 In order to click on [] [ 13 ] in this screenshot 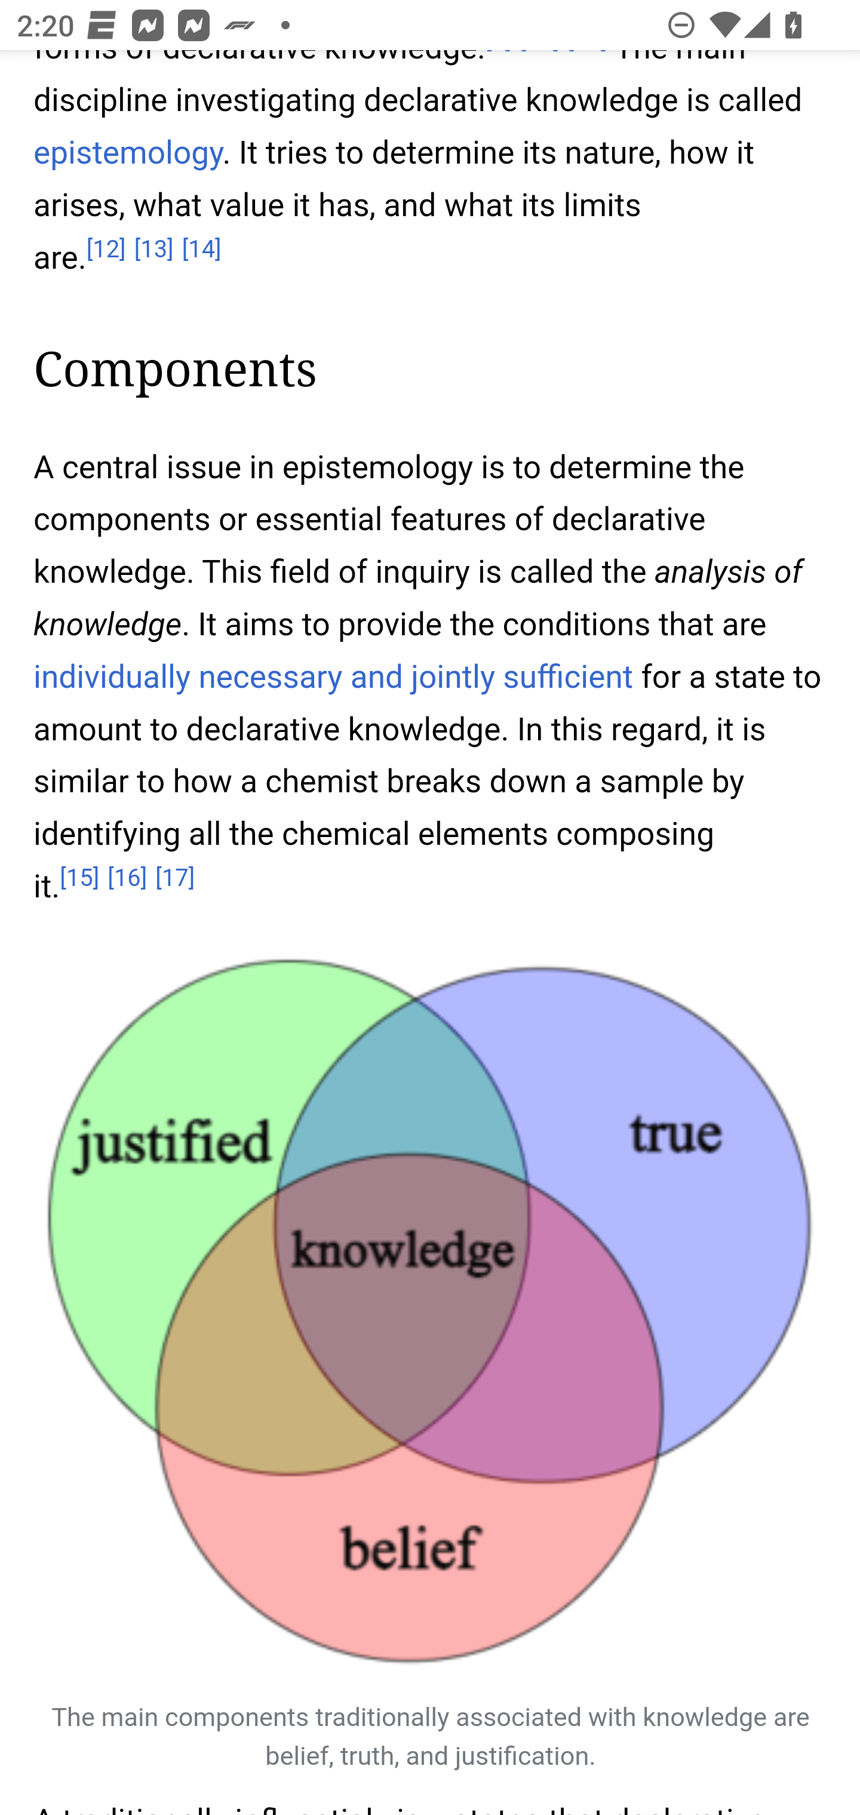, I will do `click(154, 250)`.